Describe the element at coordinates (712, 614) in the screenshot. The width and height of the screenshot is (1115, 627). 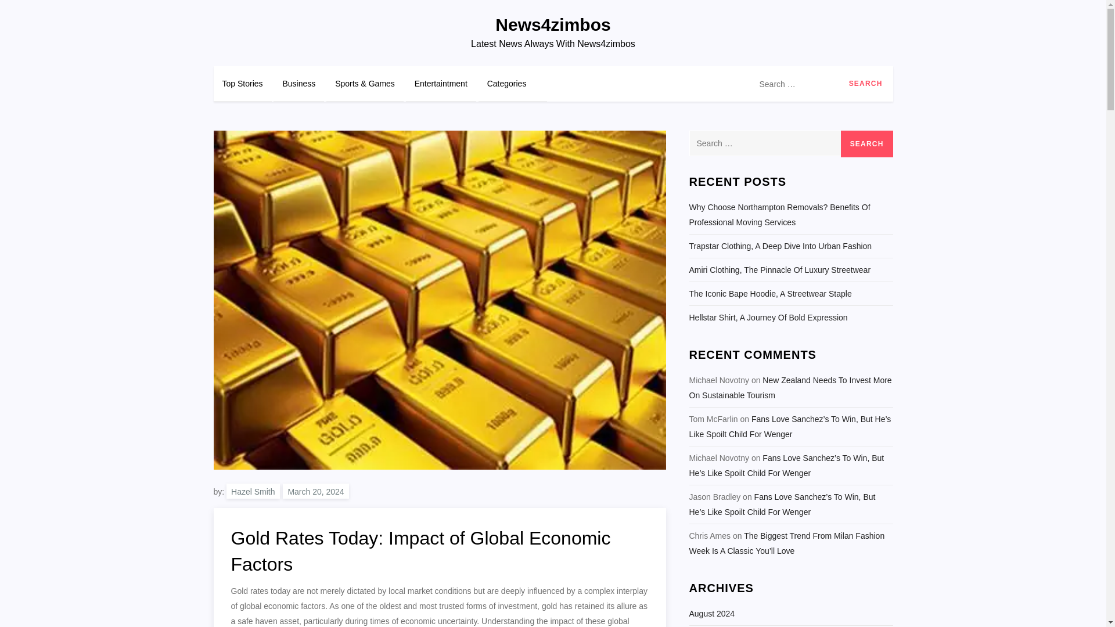
I see `August 2024` at that location.